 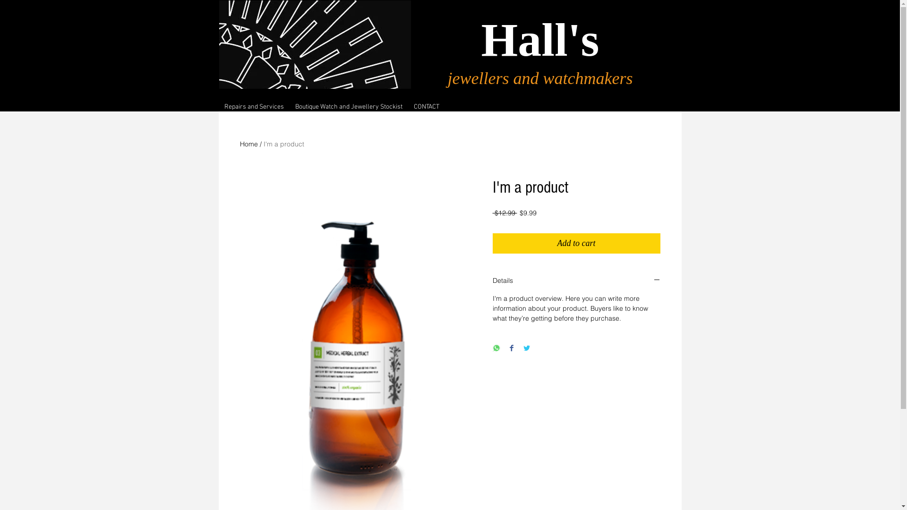 What do you see at coordinates (576, 281) in the screenshot?
I see `Details` at bounding box center [576, 281].